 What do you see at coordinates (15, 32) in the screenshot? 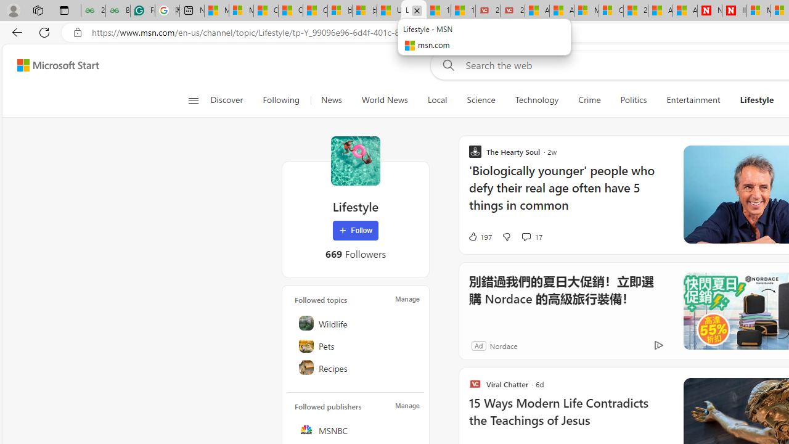
I see `Back` at bounding box center [15, 32].